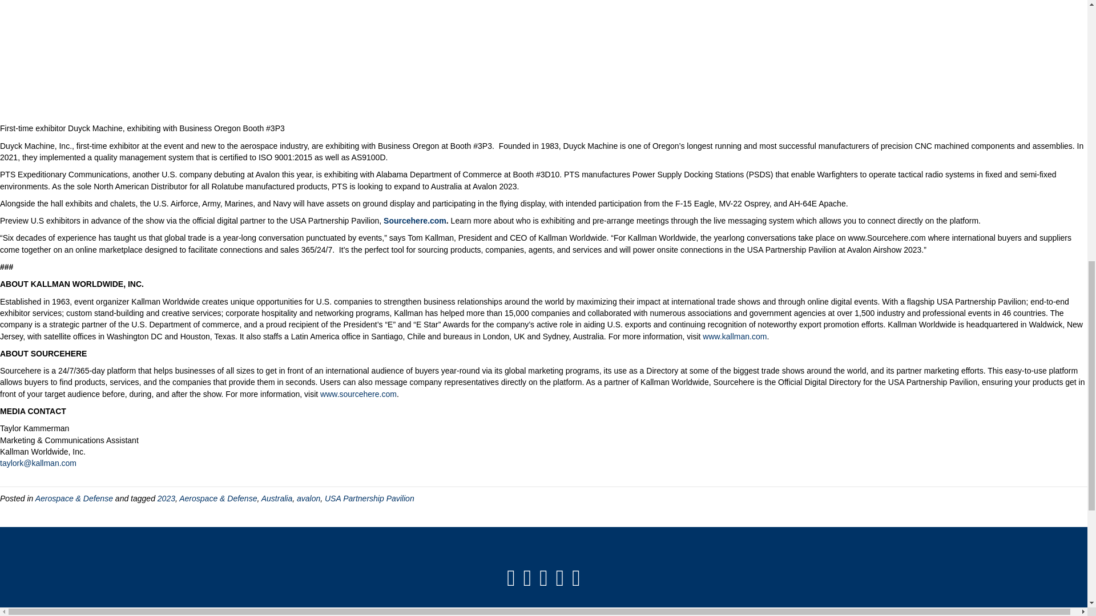 Image resolution: width=1096 pixels, height=616 pixels. I want to click on Sourcehere.com, so click(414, 221).